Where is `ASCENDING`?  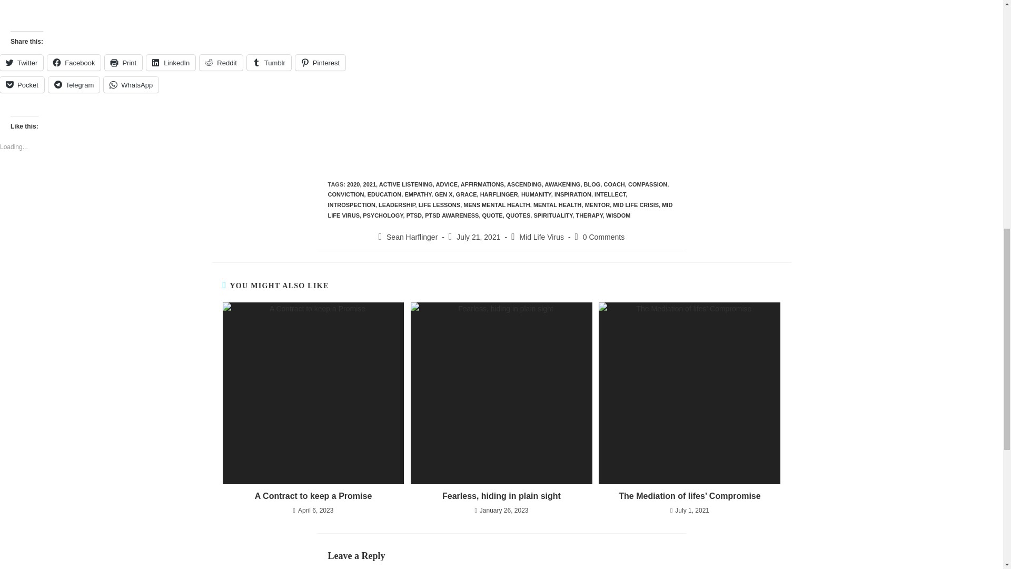 ASCENDING is located at coordinates (524, 184).